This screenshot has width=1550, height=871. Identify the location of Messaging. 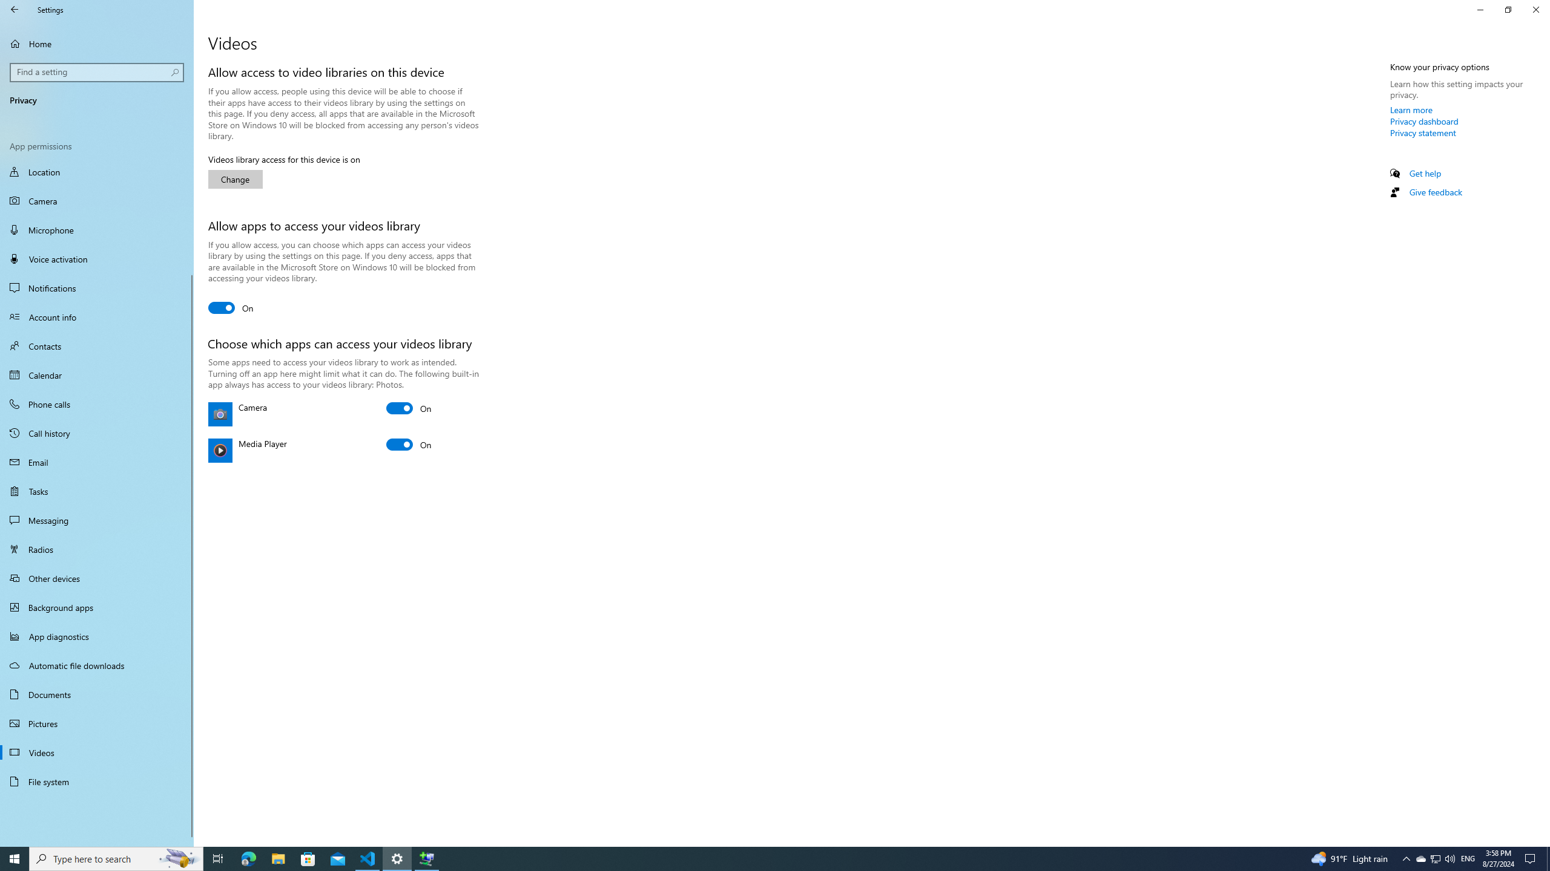
(97, 520).